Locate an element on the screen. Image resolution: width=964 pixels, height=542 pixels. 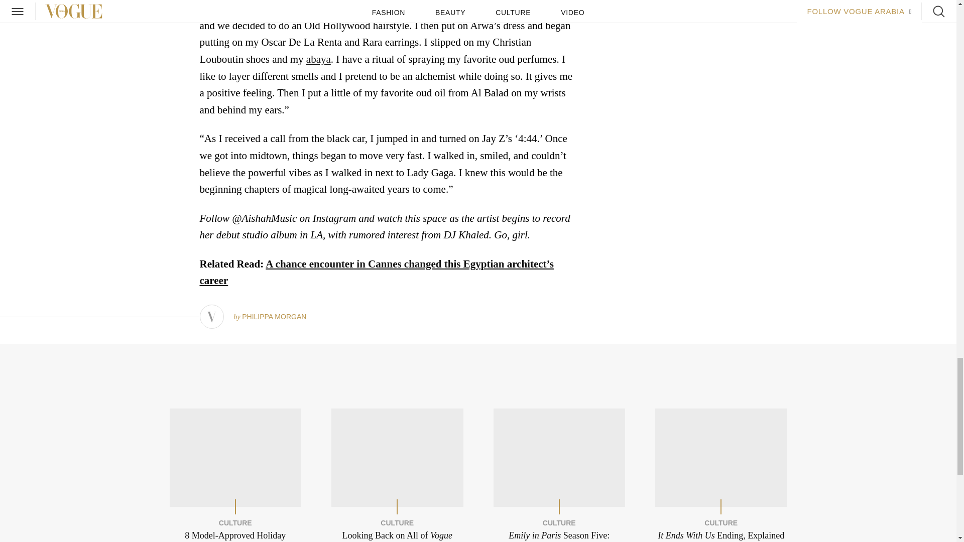
PHILIPPA MORGAN is located at coordinates (274, 317).